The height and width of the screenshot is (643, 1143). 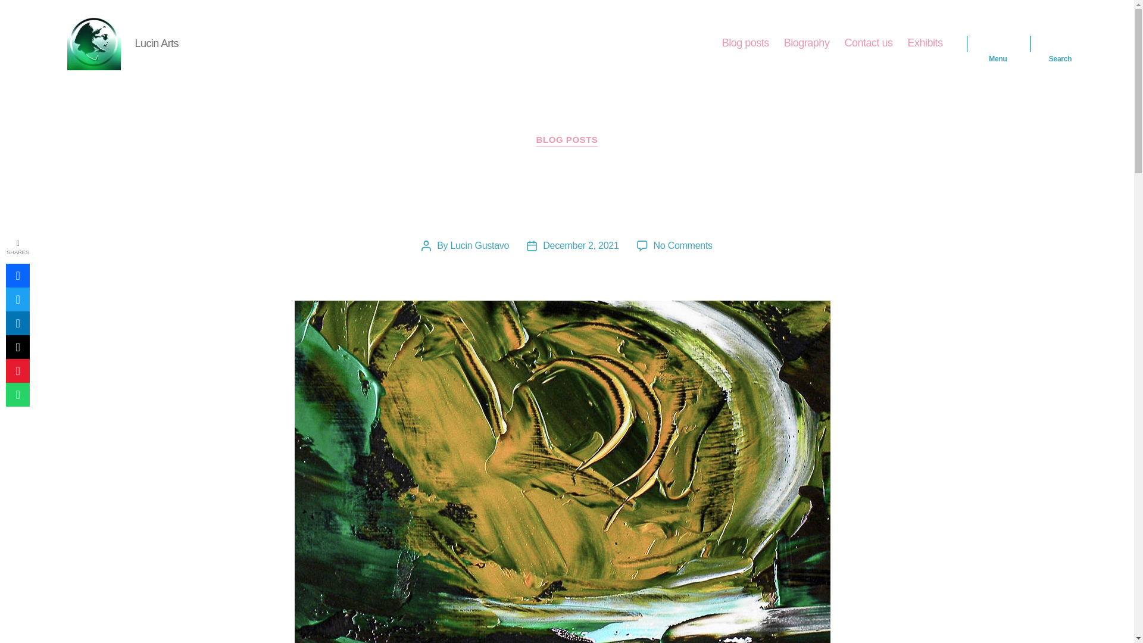 I want to click on BLOG POSTS, so click(x=567, y=141).